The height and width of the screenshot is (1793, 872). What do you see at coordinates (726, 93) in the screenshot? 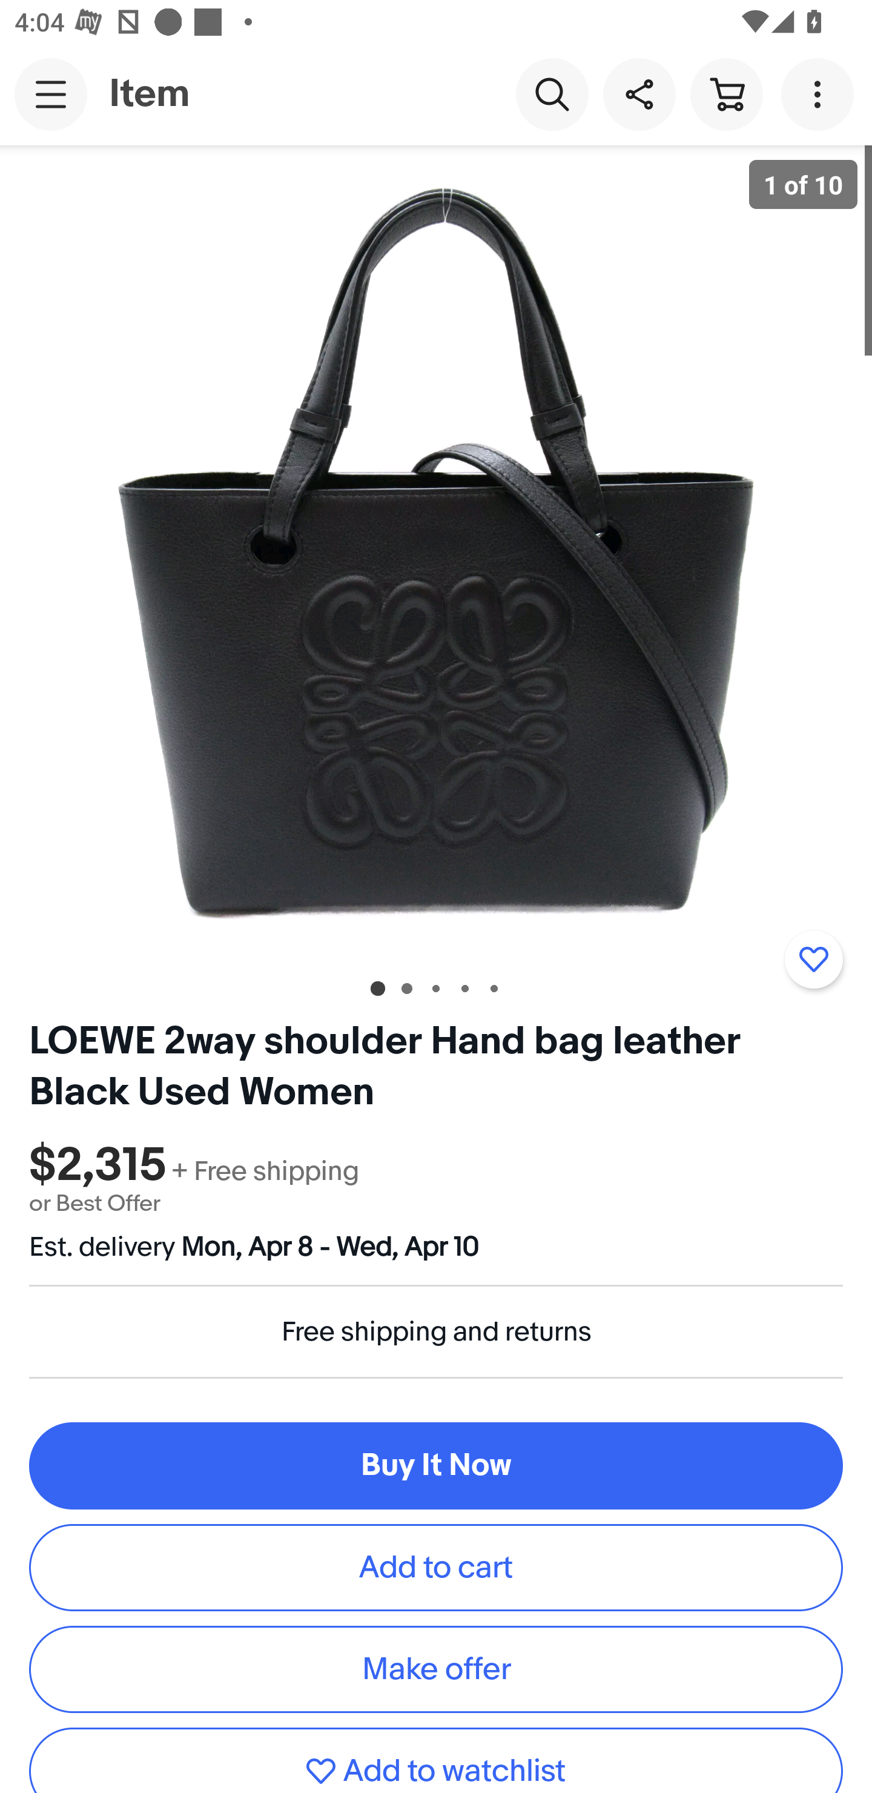
I see `Cart button shopping cart` at bounding box center [726, 93].